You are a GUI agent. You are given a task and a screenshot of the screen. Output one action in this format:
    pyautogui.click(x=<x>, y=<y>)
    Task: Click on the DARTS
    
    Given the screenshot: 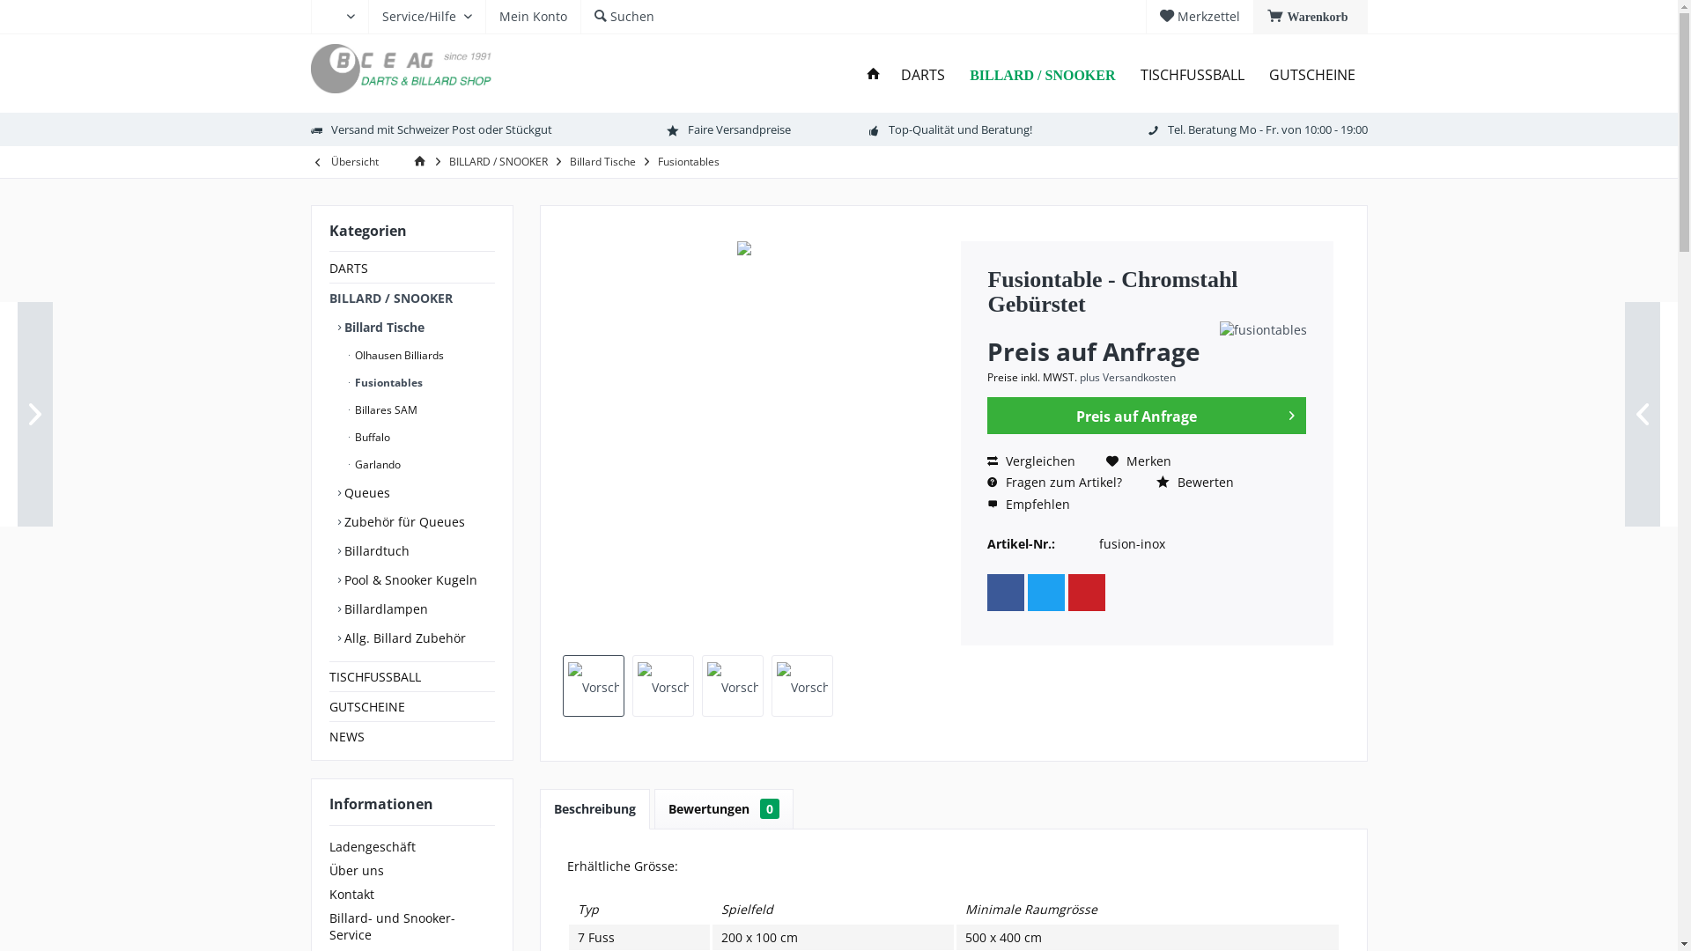 What is the action you would take?
    pyautogui.click(x=412, y=268)
    